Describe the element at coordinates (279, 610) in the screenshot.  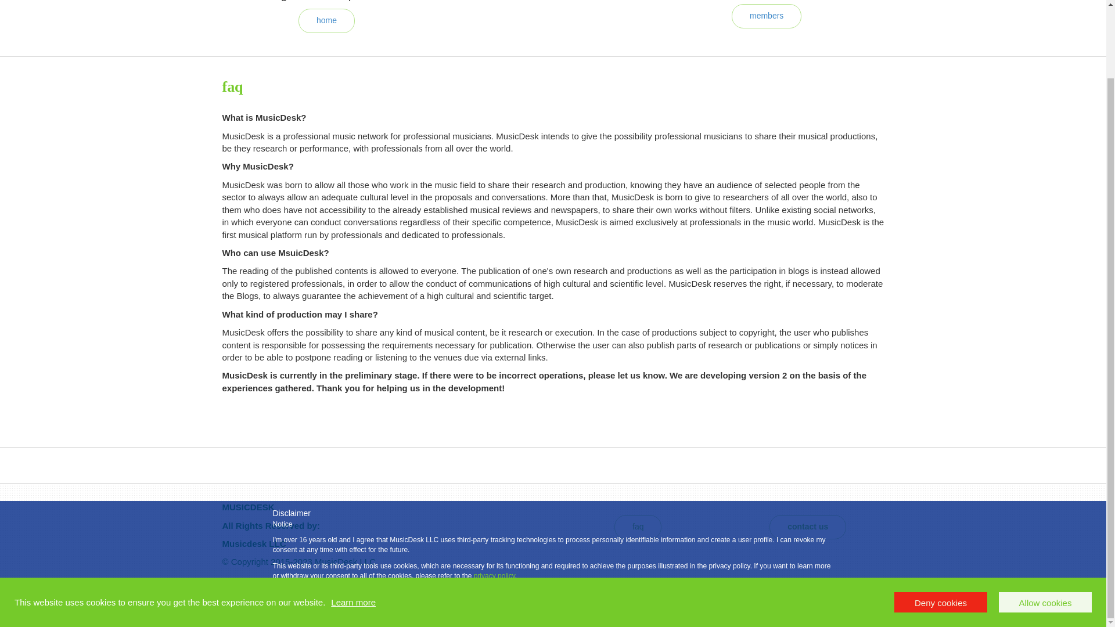
I see `concrete5` at that location.